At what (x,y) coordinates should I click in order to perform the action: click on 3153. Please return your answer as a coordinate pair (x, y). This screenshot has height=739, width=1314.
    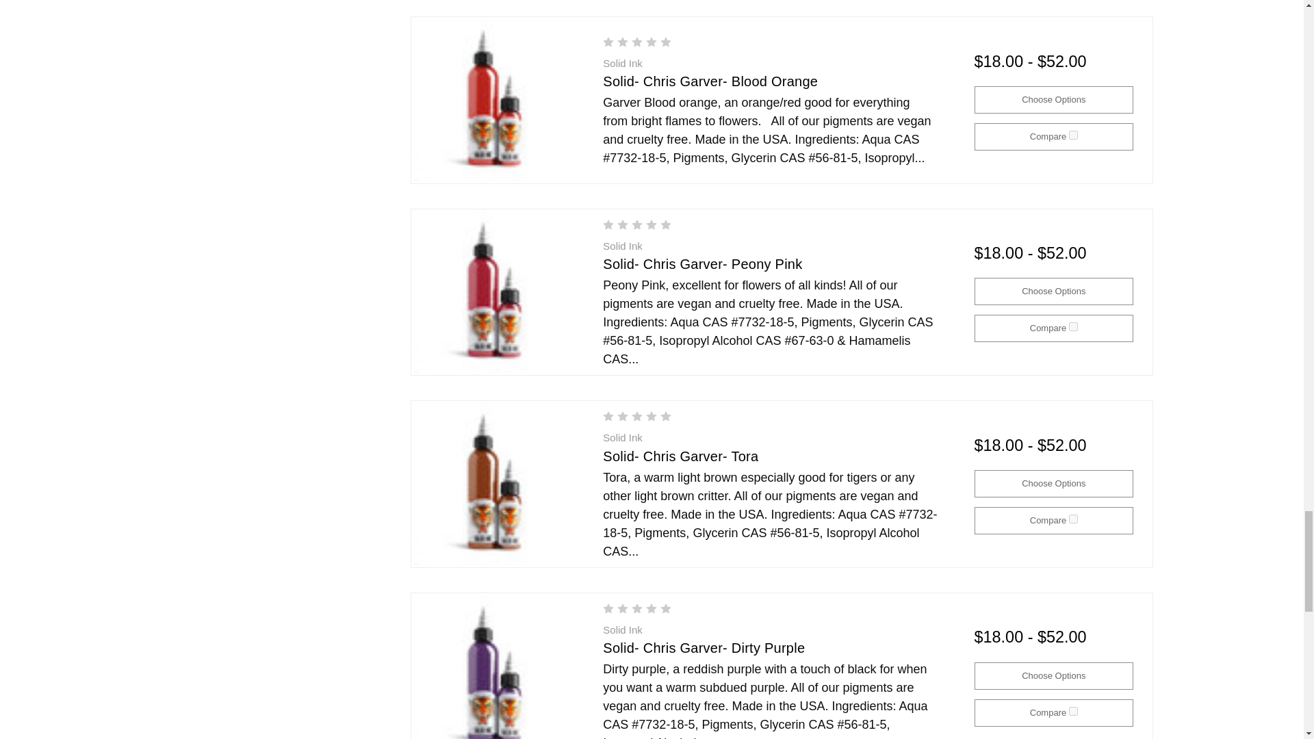
    Looking at the image, I should click on (1073, 326).